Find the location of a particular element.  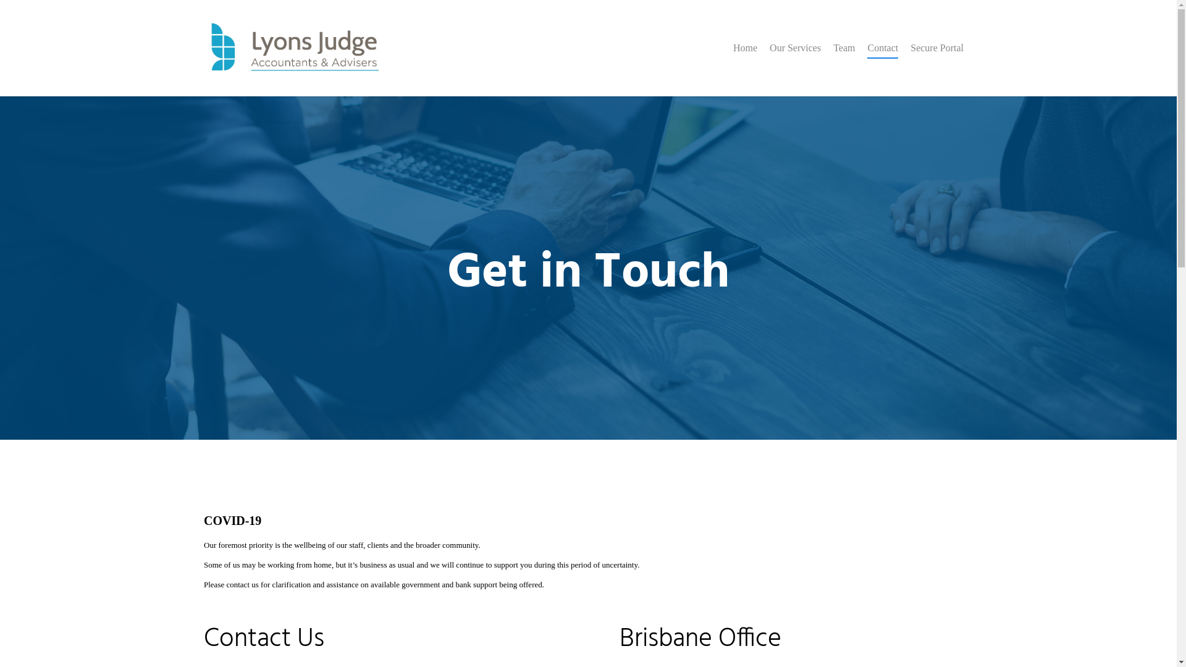

Secure Portal is located at coordinates (937, 57).